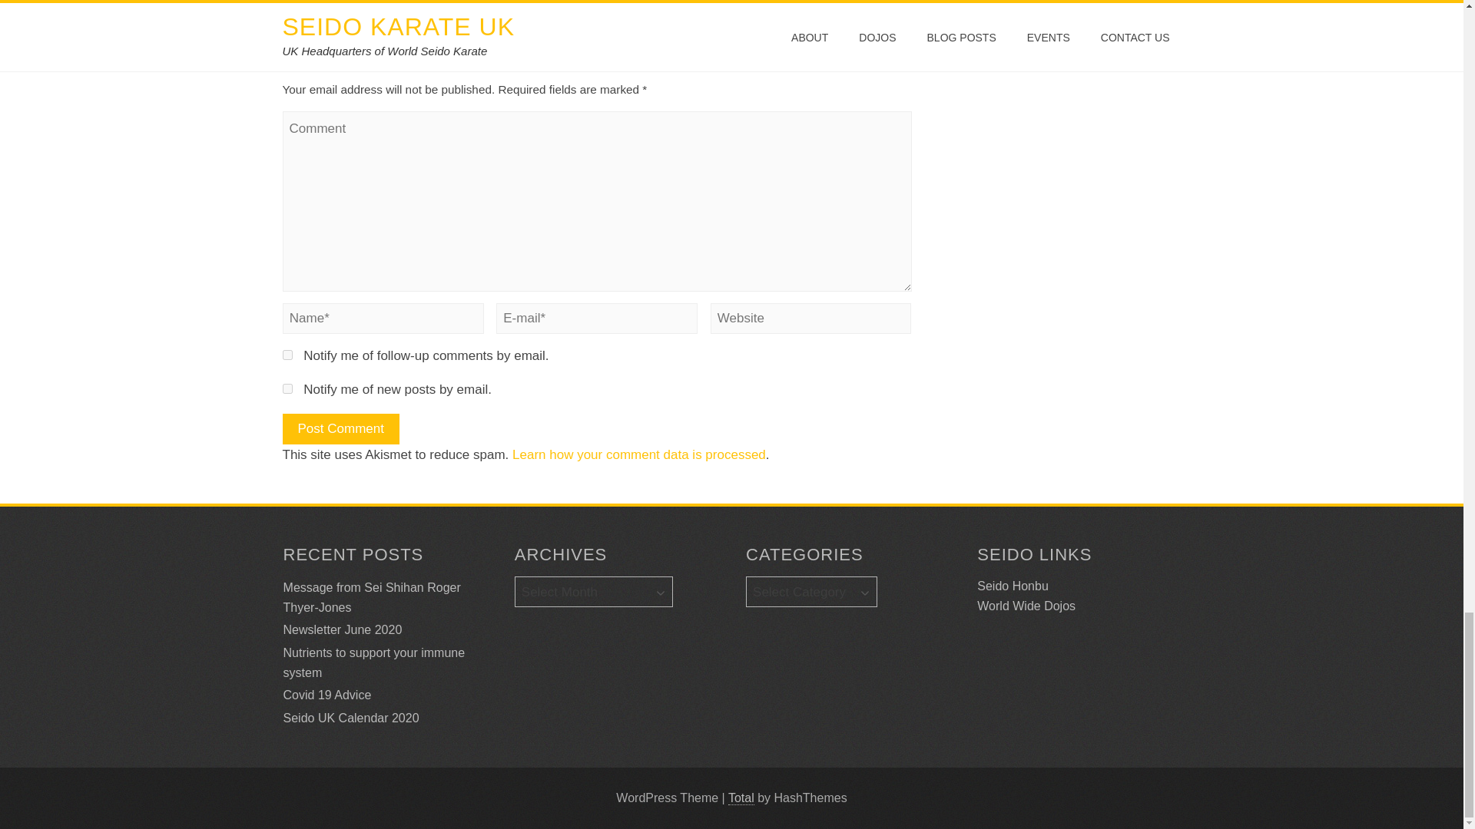 The width and height of the screenshot is (1475, 829). I want to click on subscribe, so click(287, 388).